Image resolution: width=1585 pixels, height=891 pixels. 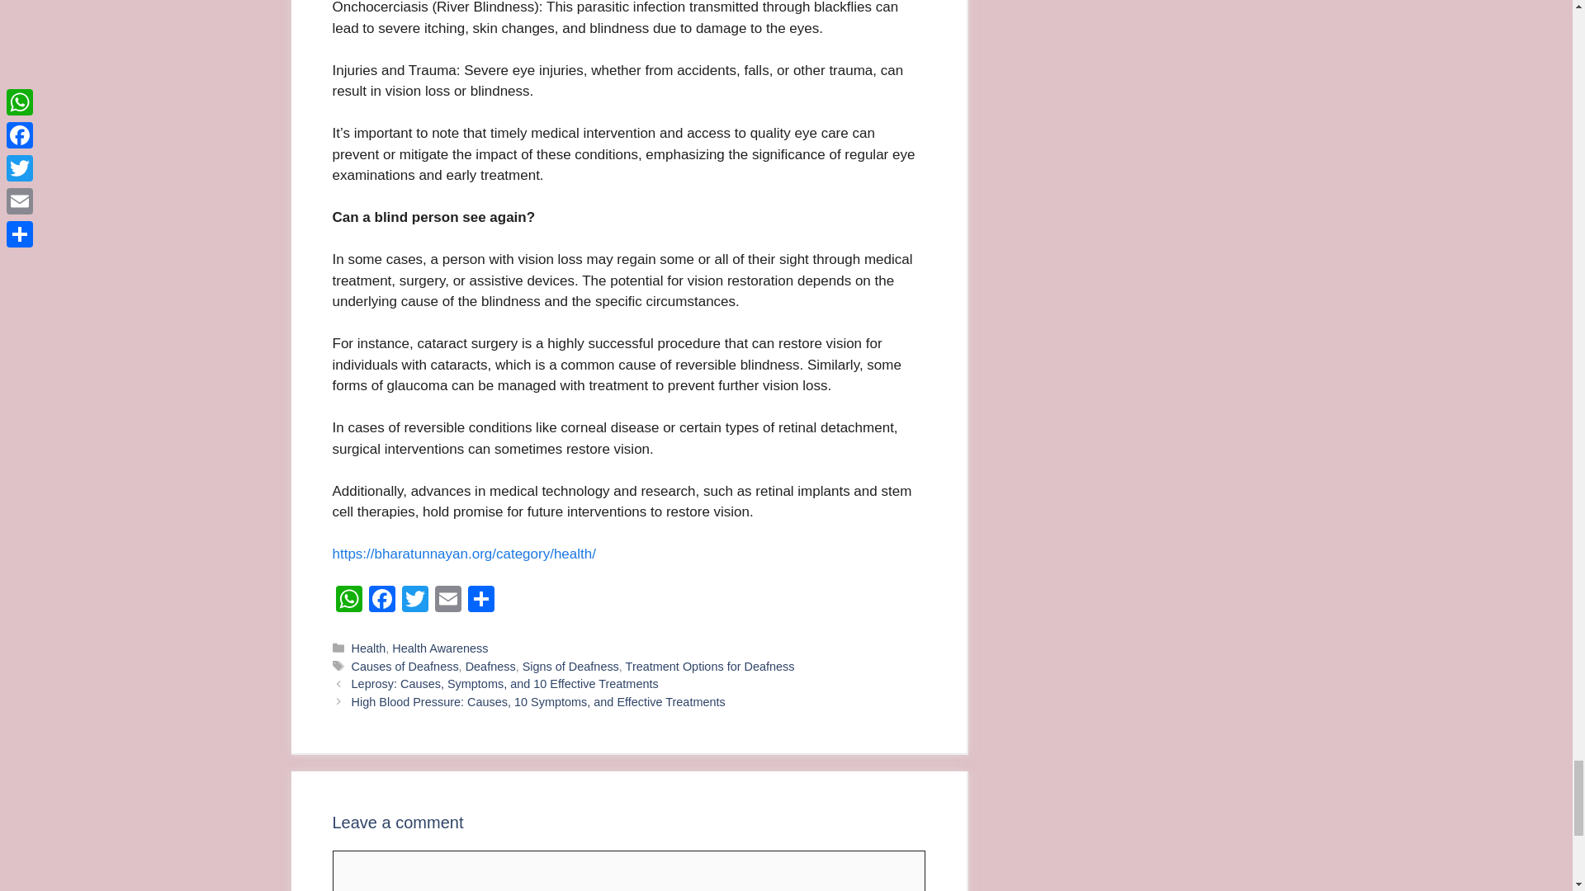 What do you see at coordinates (405, 667) in the screenshot?
I see `Causes of Deafness` at bounding box center [405, 667].